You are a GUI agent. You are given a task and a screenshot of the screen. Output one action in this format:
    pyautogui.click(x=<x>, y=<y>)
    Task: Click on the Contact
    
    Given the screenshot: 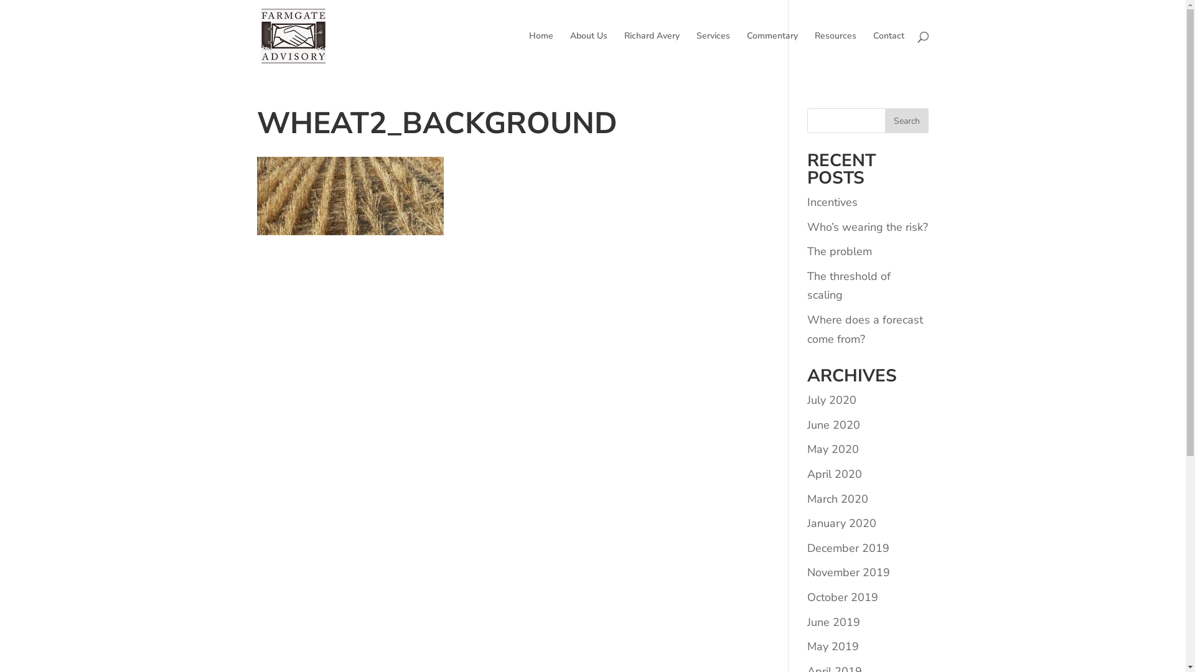 What is the action you would take?
    pyautogui.click(x=888, y=52)
    